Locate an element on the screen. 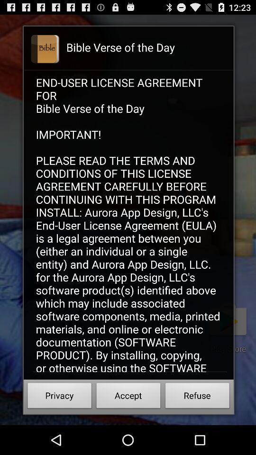 The height and width of the screenshot is (455, 256). open icon to the left of refuse item is located at coordinates (128, 397).